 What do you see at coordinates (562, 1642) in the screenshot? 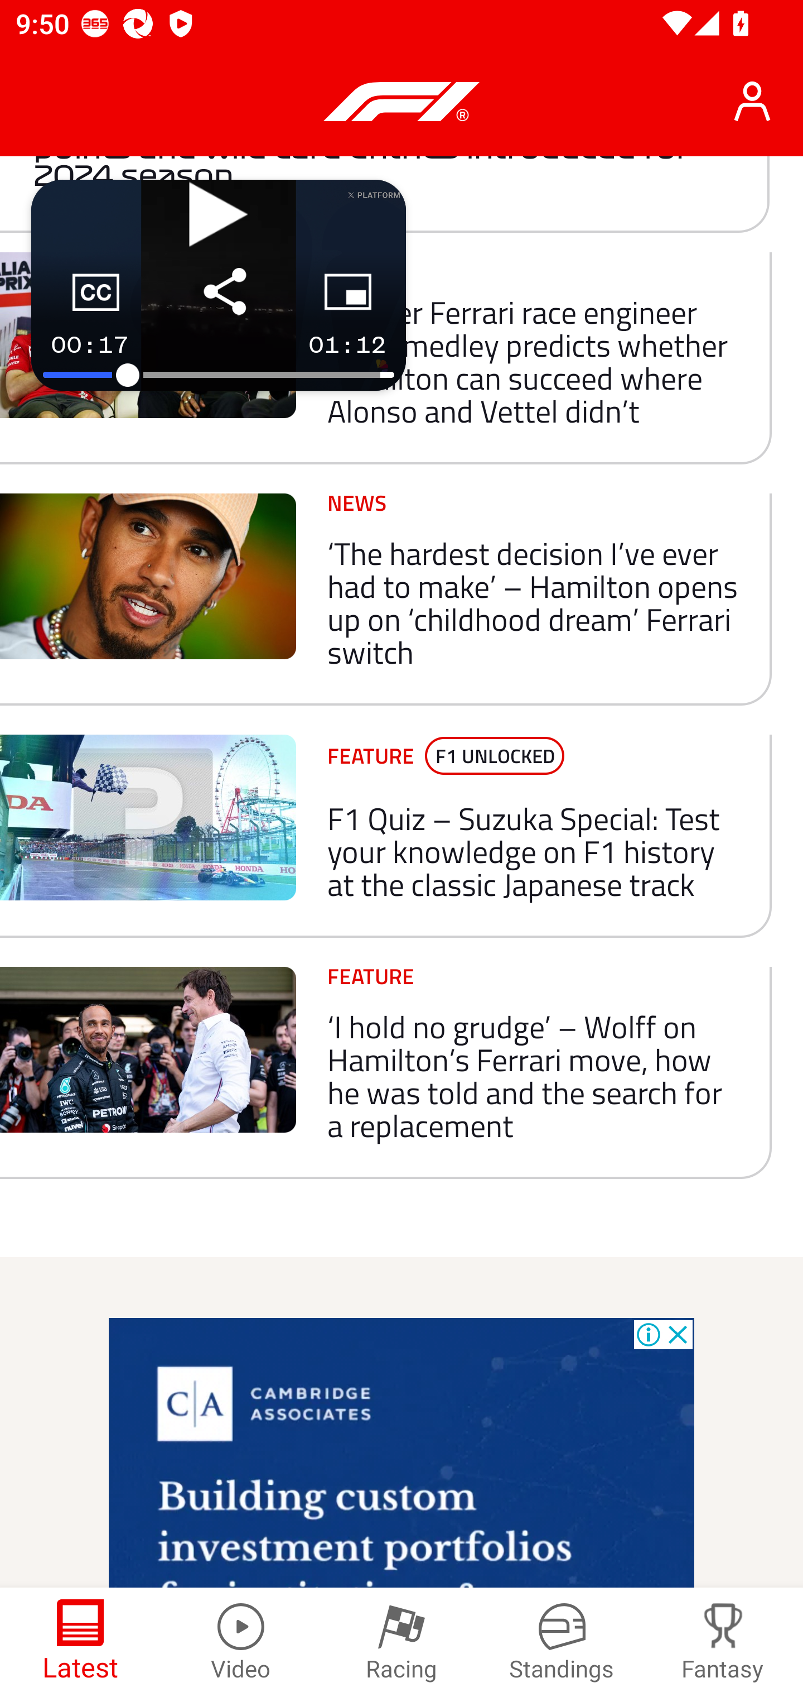
I see `Standings` at bounding box center [562, 1642].